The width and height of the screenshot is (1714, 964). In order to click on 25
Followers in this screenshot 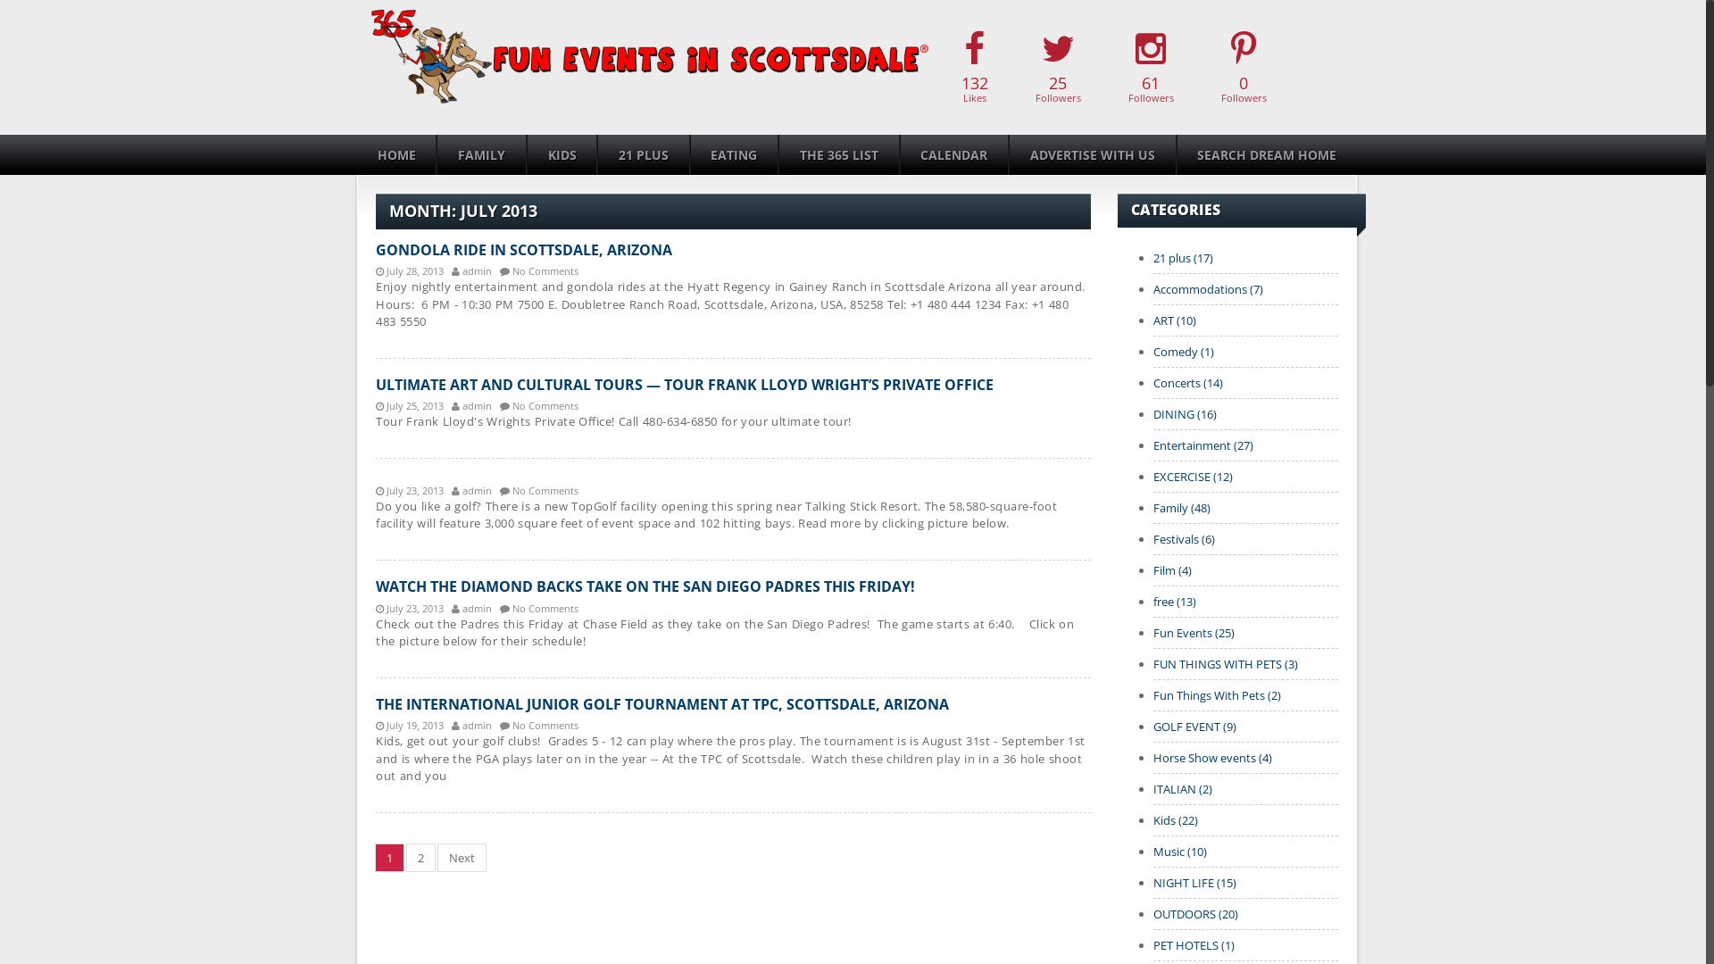, I will do `click(1057, 68)`.